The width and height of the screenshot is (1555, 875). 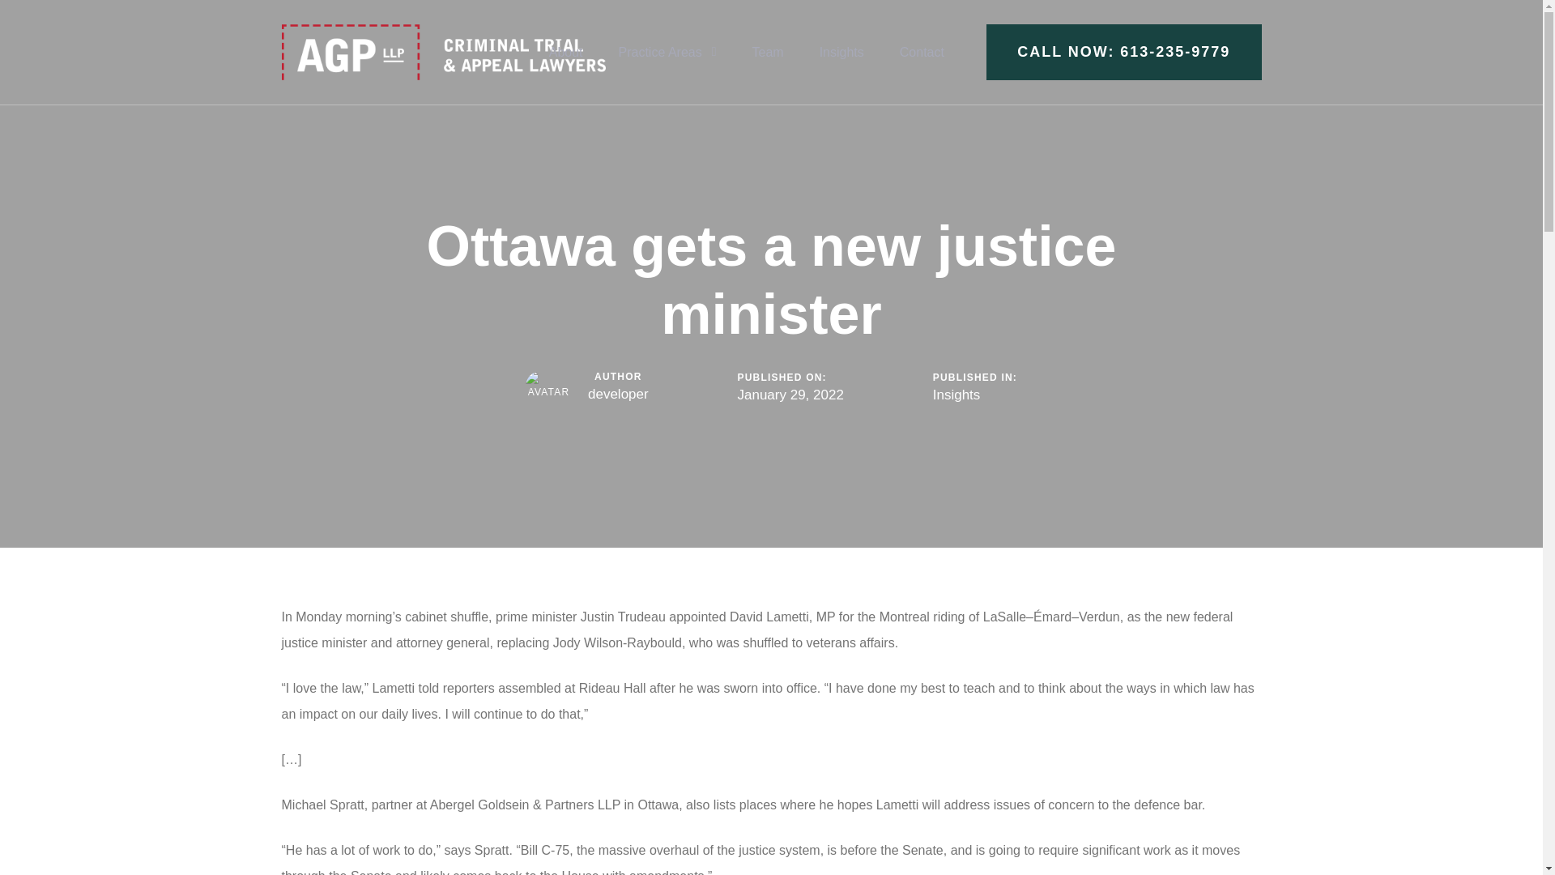 I want to click on Posts by developer, so click(x=617, y=394).